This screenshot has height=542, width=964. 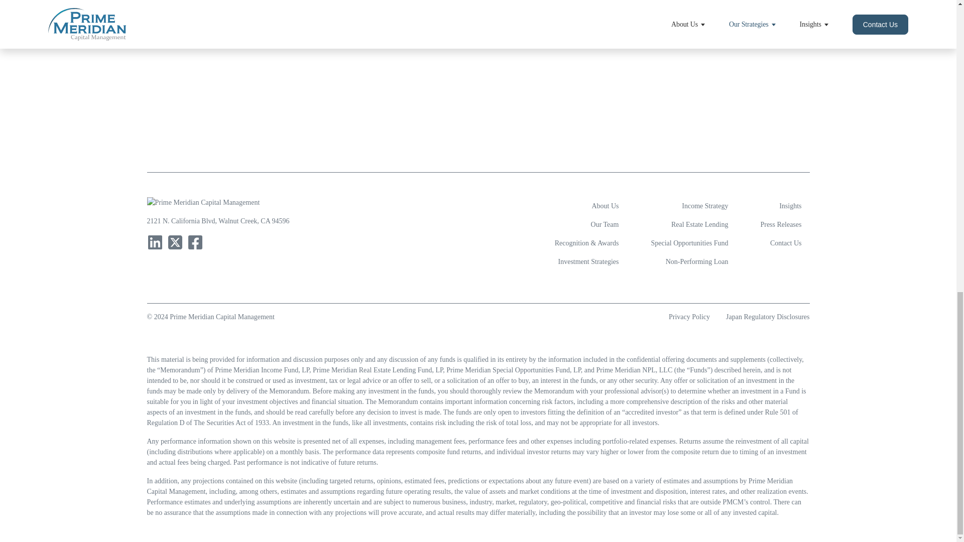 What do you see at coordinates (591, 262) in the screenshot?
I see `Investment Strategies` at bounding box center [591, 262].